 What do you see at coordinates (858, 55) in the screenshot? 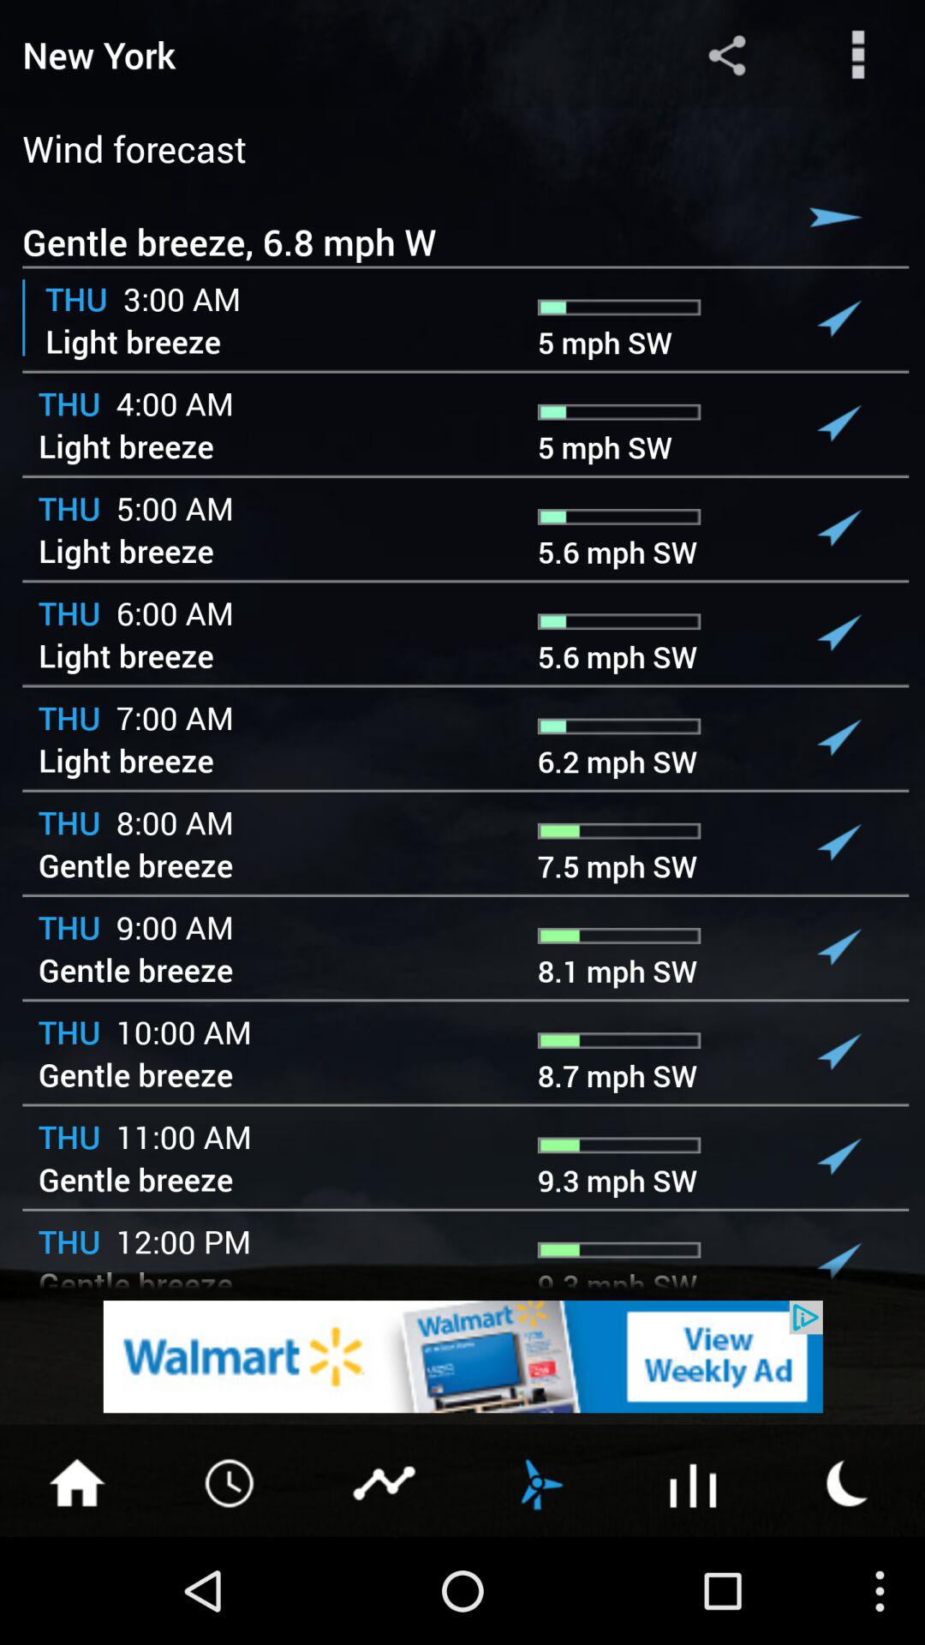
I see `custom controls` at bounding box center [858, 55].